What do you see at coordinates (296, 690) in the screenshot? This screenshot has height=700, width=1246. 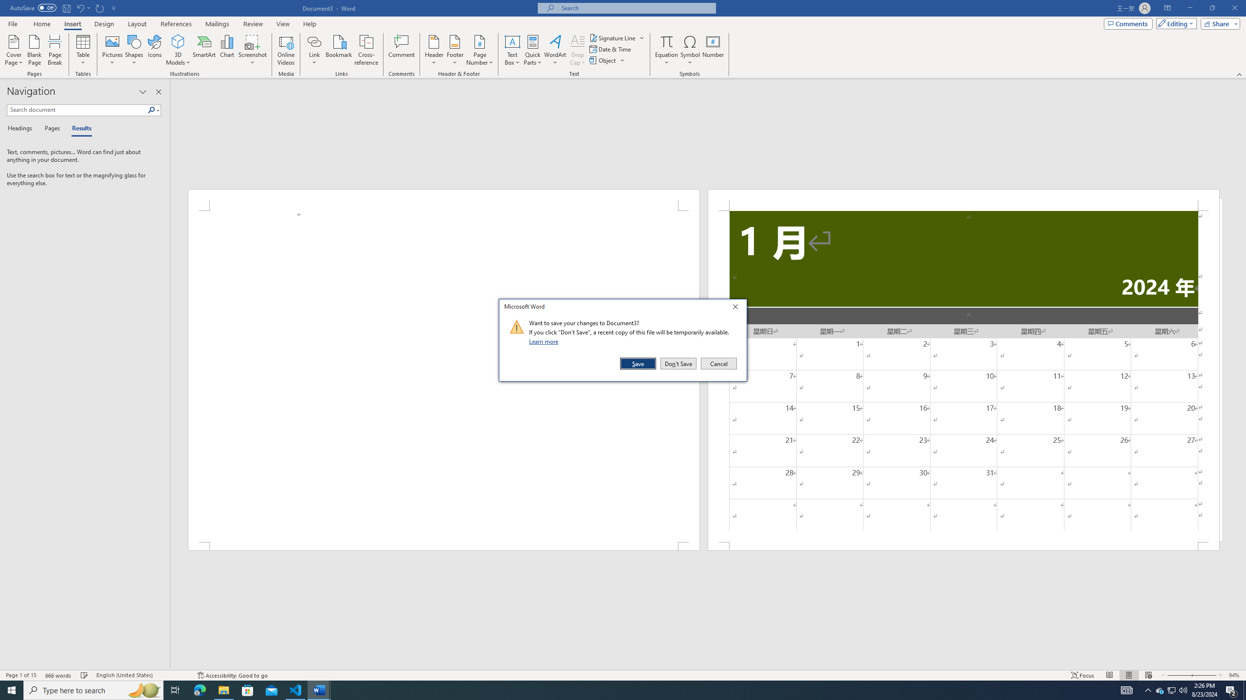 I see `Visual Studio Code - 1 running window` at bounding box center [296, 690].